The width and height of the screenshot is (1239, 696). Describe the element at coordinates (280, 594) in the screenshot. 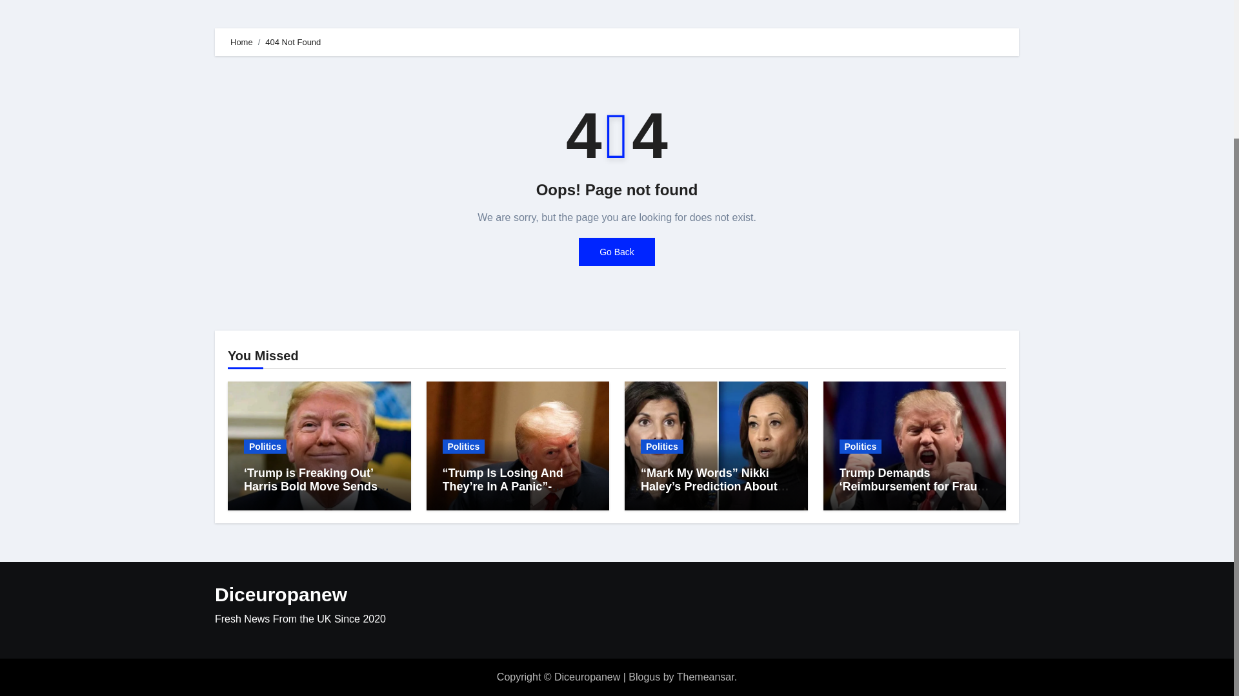

I see `Diceuropanew` at that location.